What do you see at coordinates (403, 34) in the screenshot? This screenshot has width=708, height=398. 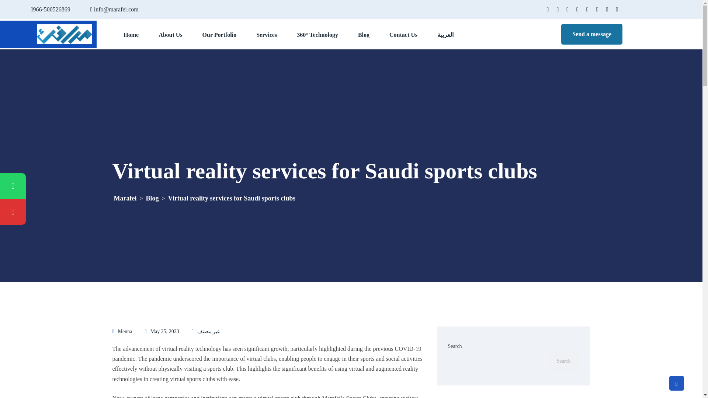 I see `Contact Us` at bounding box center [403, 34].